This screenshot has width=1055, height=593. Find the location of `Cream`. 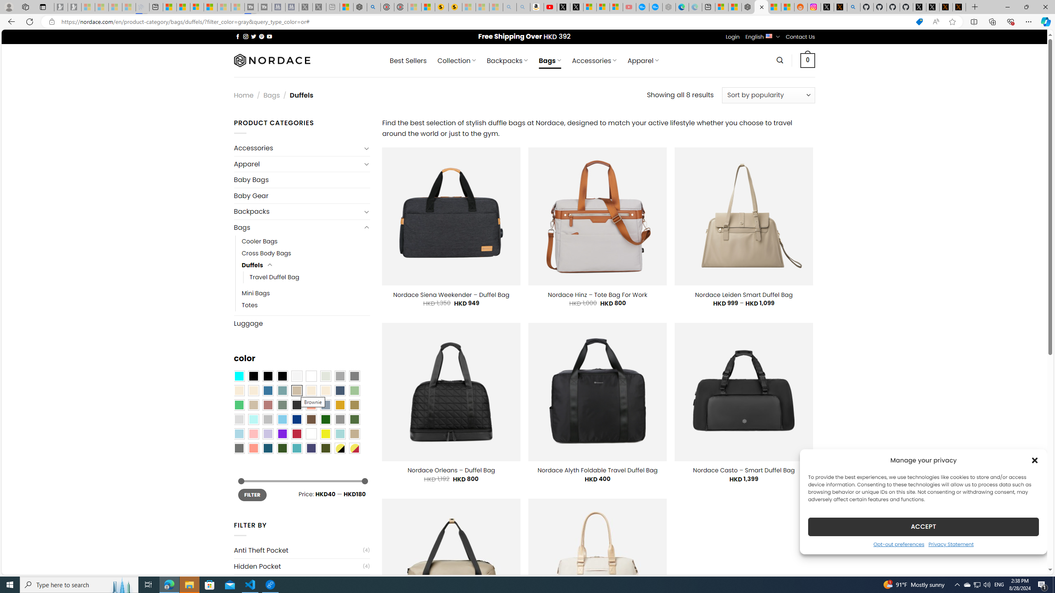

Cream is located at coordinates (326, 390).